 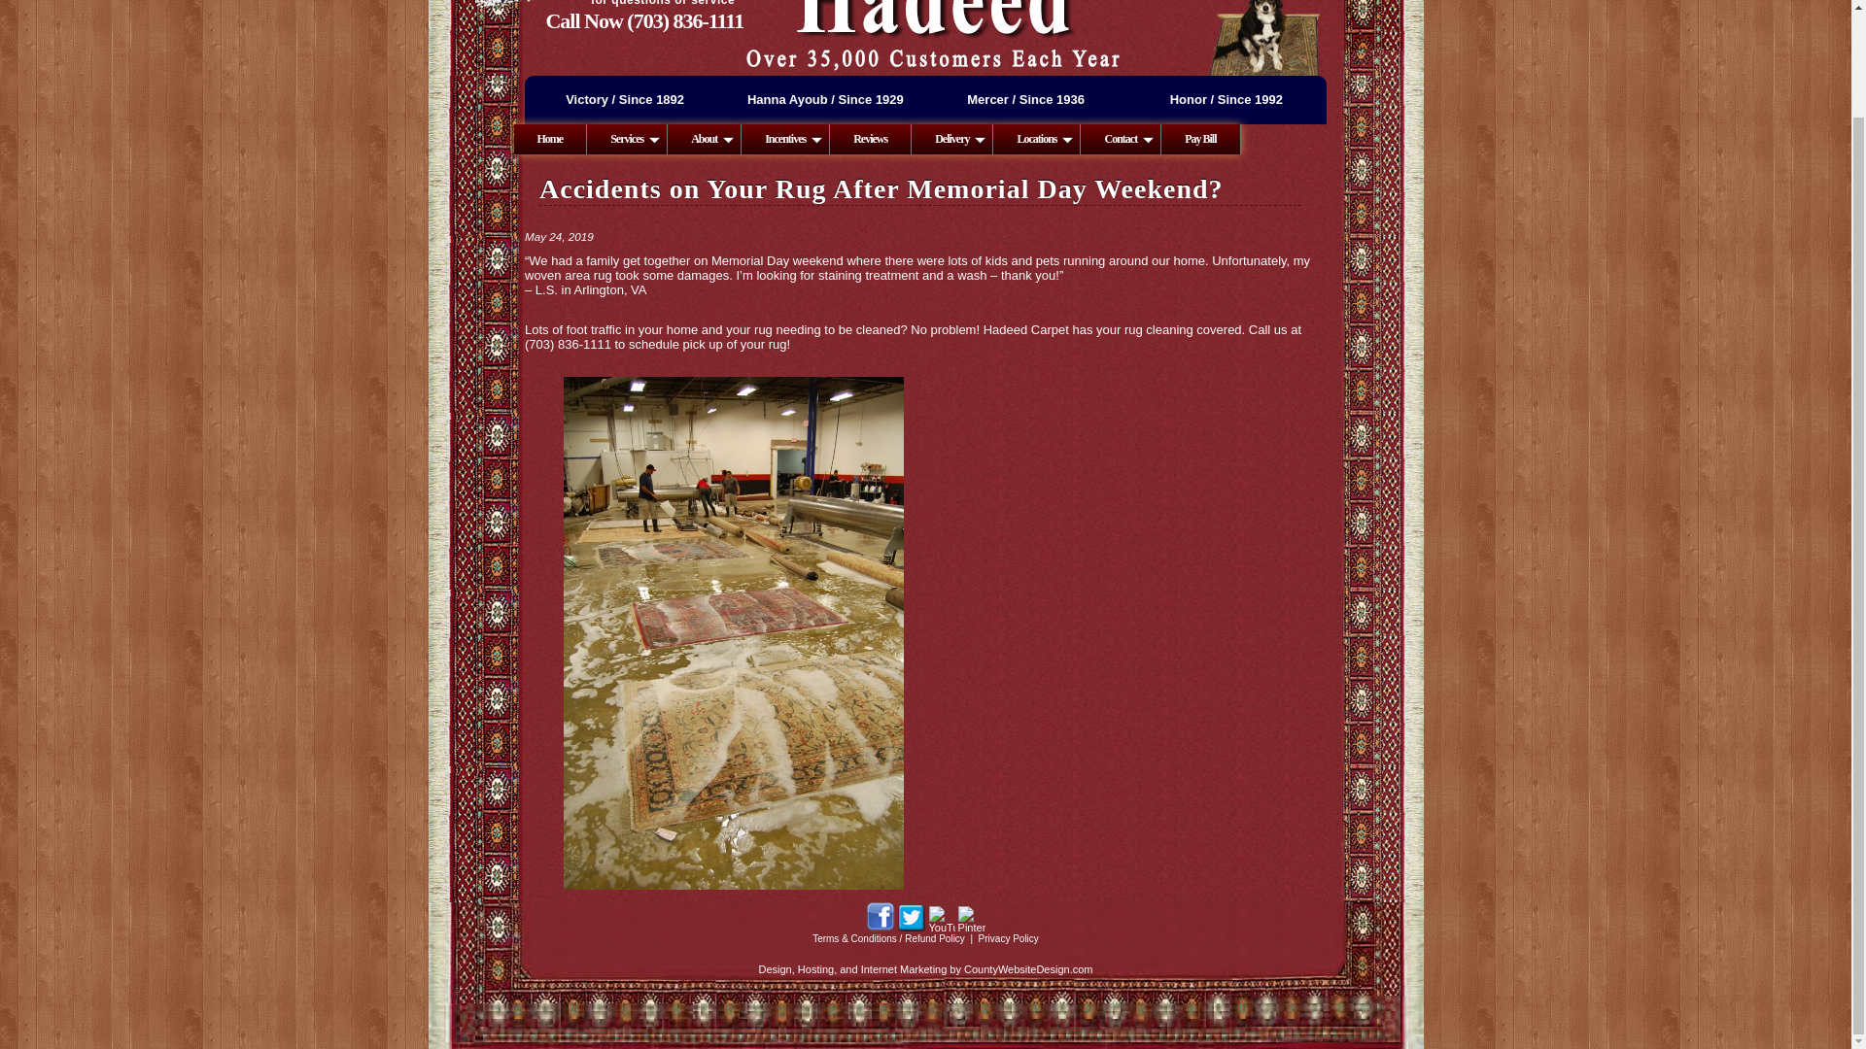 I want to click on Services, so click(x=628, y=139).